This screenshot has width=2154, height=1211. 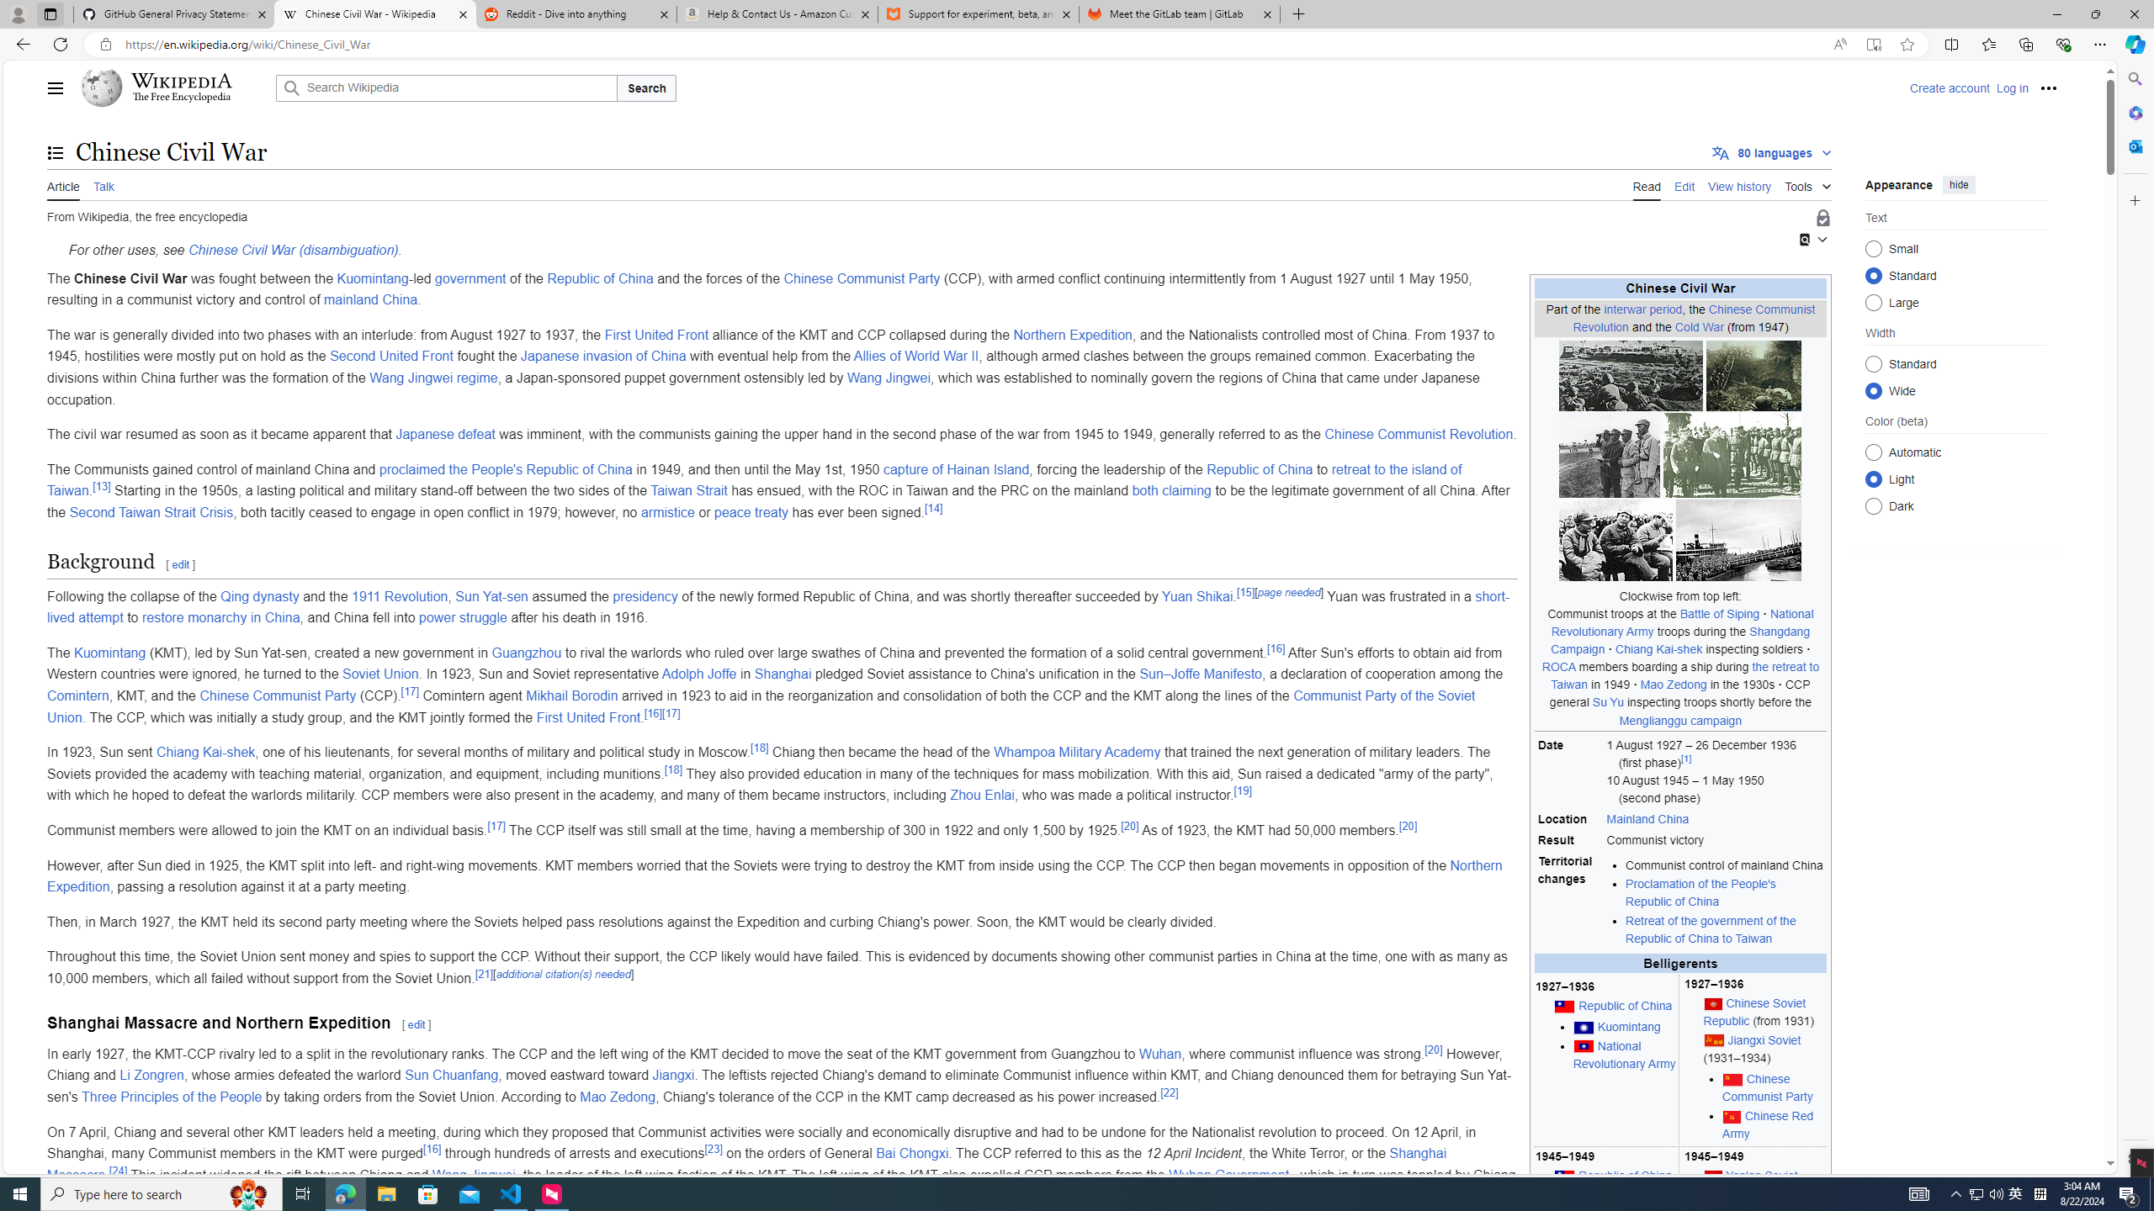 What do you see at coordinates (180, 98) in the screenshot?
I see `The Free Encyclopedia` at bounding box center [180, 98].